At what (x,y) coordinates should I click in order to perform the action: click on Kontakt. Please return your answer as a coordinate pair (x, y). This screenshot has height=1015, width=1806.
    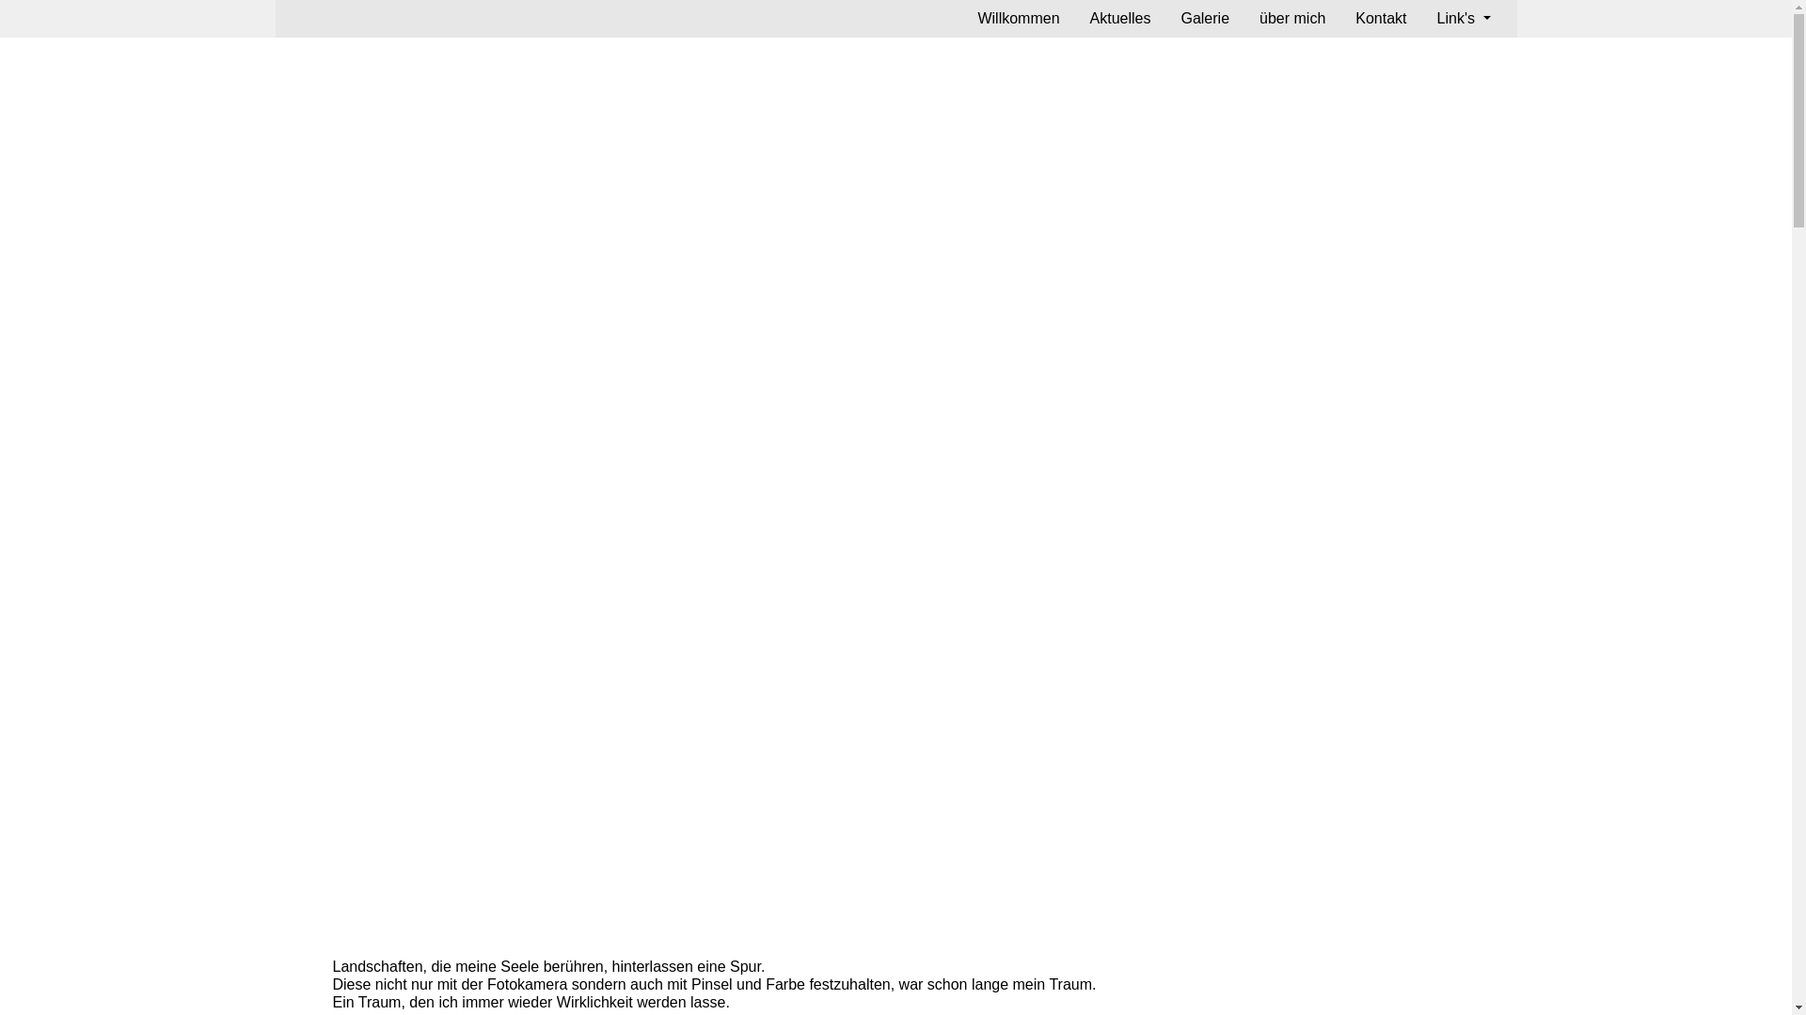
    Looking at the image, I should click on (1381, 19).